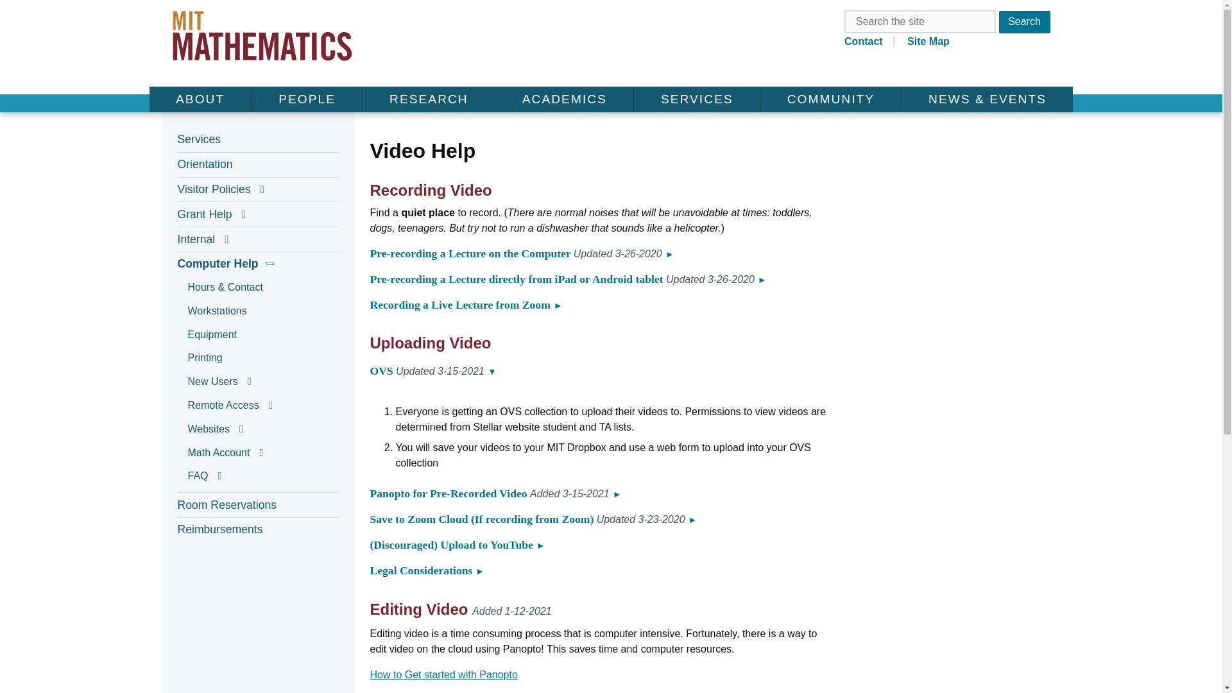 This screenshot has height=693, width=1232. I want to click on RESEARCH, so click(429, 99).